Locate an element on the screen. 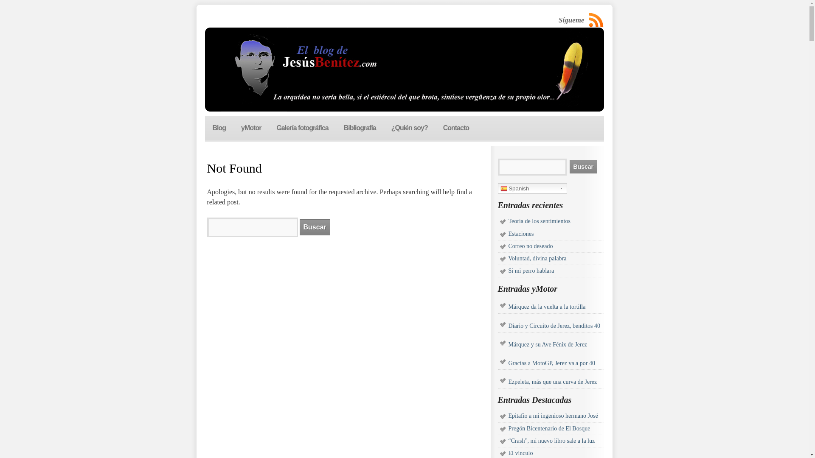  RSS Feed is located at coordinates (596, 20).